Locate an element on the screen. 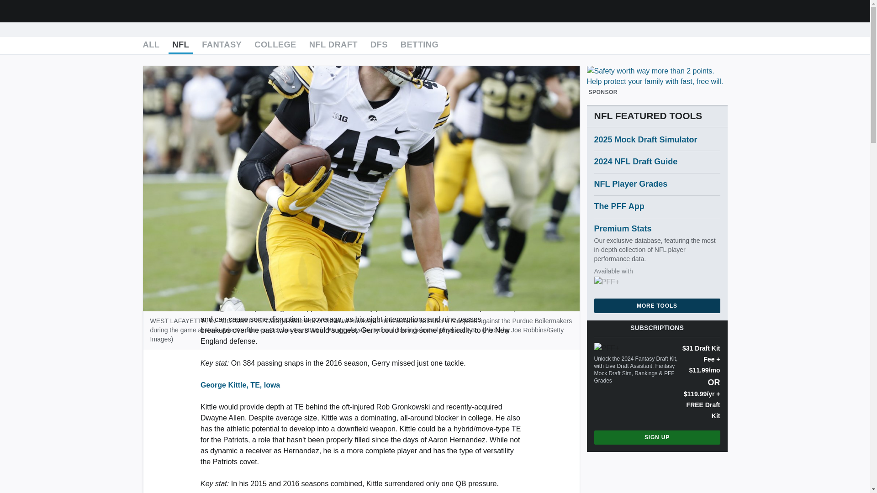 The width and height of the screenshot is (877, 493). SIGN UP is located at coordinates (657, 437).